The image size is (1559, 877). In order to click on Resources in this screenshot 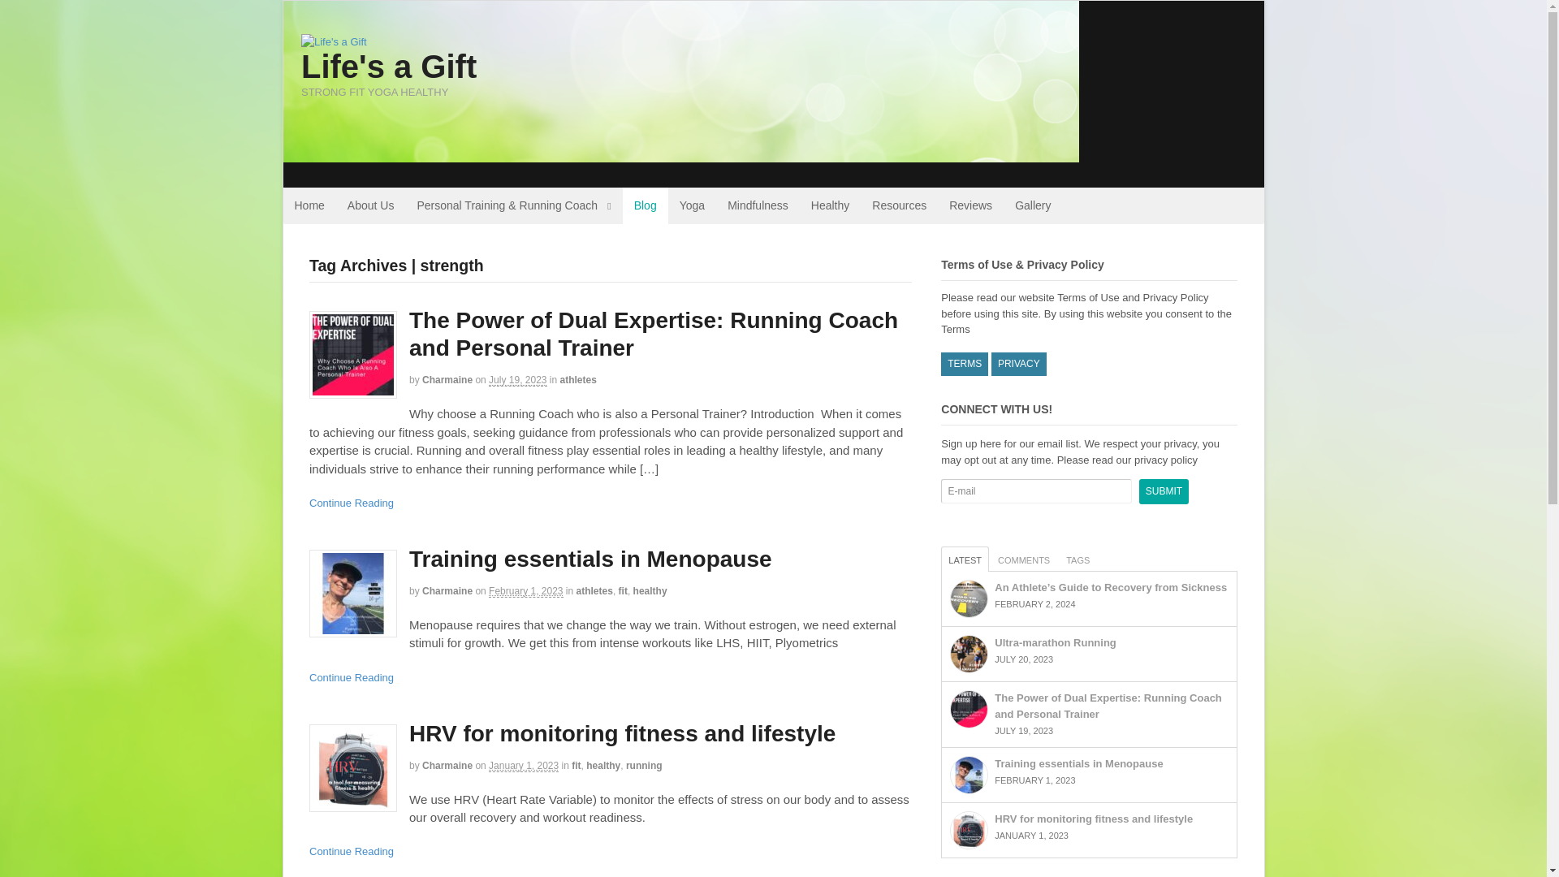, I will do `click(899, 206)`.